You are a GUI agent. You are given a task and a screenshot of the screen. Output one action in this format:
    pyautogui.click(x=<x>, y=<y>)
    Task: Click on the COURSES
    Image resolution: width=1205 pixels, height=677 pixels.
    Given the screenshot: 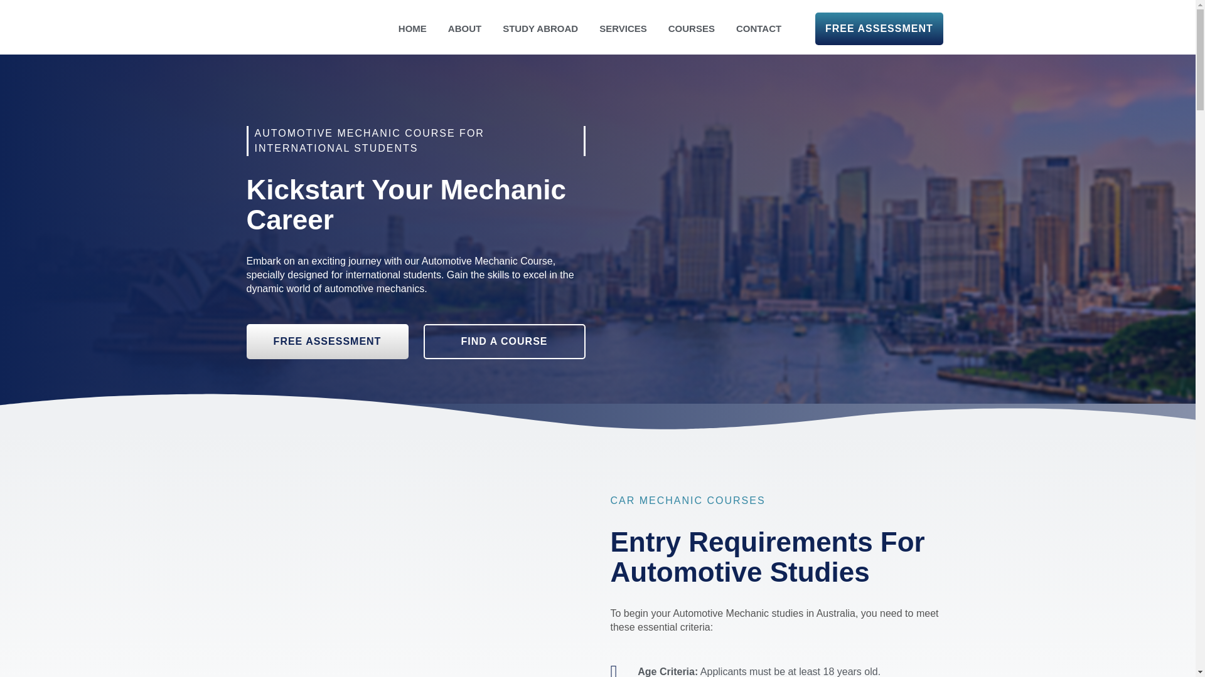 What is the action you would take?
    pyautogui.click(x=692, y=29)
    